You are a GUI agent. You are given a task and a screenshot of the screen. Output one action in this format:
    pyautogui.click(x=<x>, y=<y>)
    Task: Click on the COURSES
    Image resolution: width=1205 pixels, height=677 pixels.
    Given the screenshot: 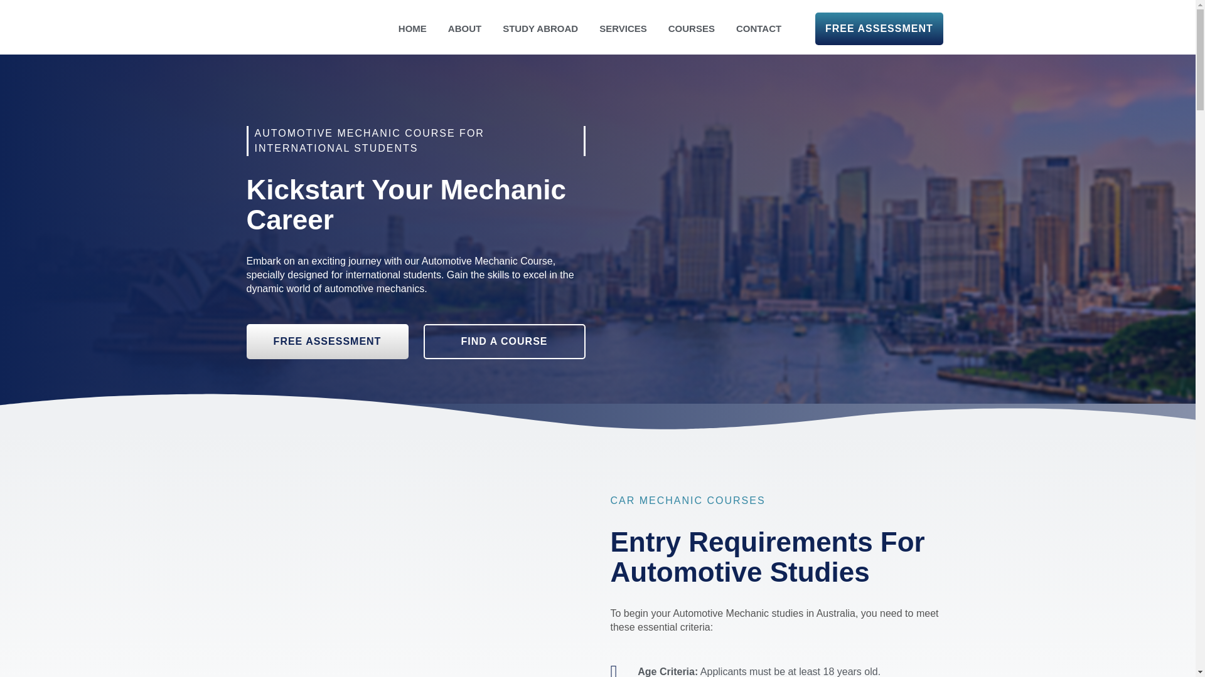 What is the action you would take?
    pyautogui.click(x=692, y=29)
    